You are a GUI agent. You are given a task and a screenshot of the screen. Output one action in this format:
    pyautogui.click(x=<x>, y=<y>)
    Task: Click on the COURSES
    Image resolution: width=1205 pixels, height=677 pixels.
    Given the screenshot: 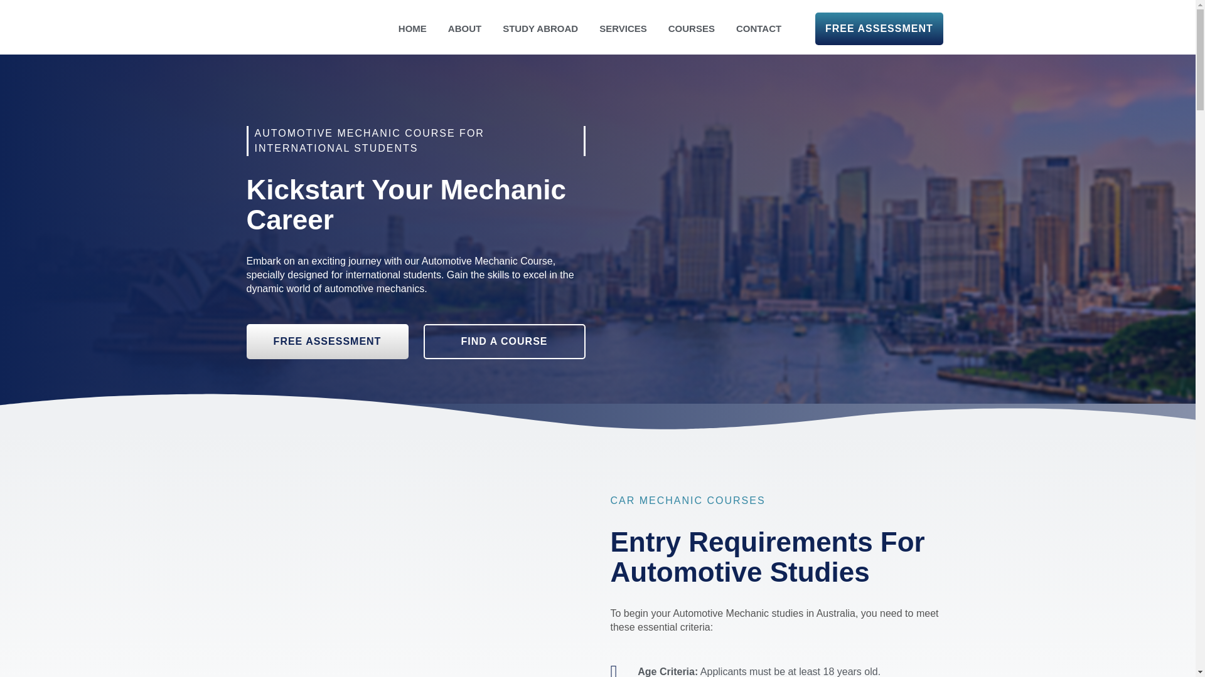 What is the action you would take?
    pyautogui.click(x=692, y=29)
    